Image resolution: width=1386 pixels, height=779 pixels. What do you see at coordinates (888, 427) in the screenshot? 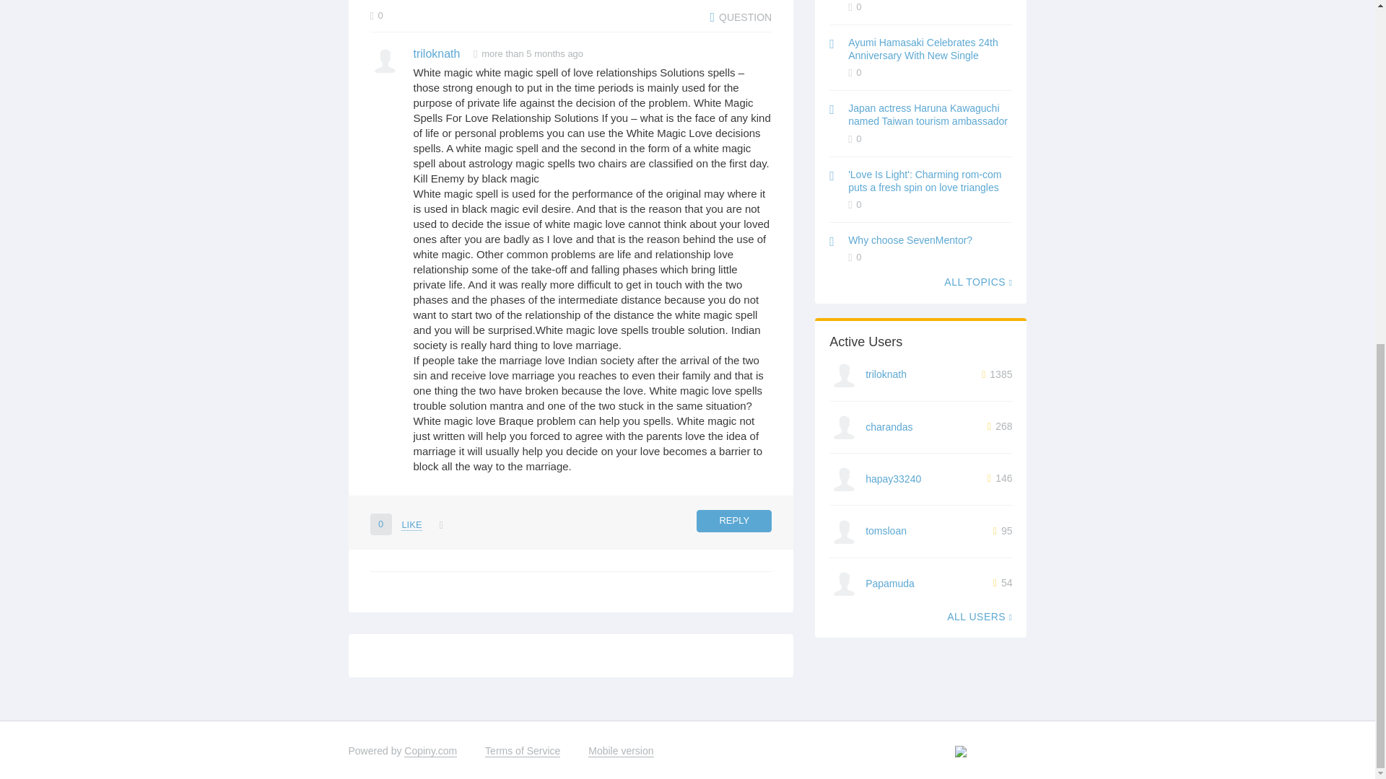
I see `charandas` at bounding box center [888, 427].